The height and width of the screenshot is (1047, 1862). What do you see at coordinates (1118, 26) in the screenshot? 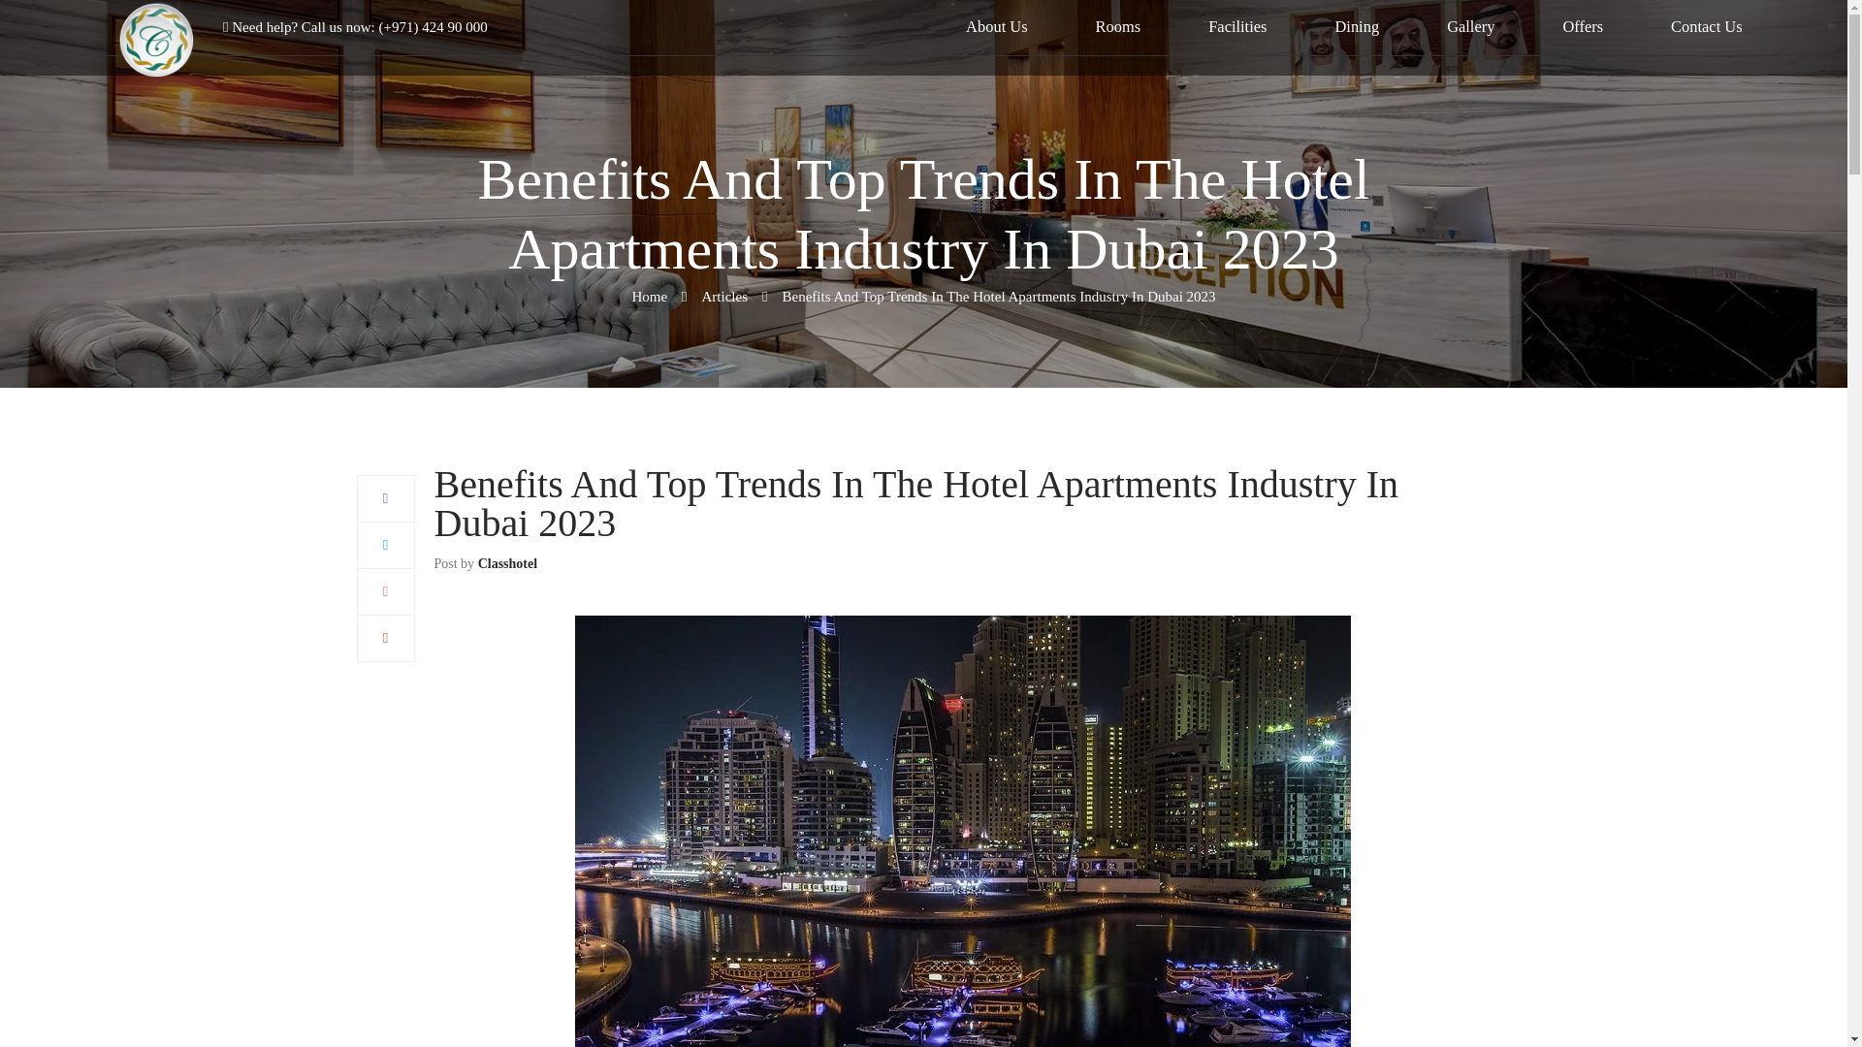
I see `Rooms` at bounding box center [1118, 26].